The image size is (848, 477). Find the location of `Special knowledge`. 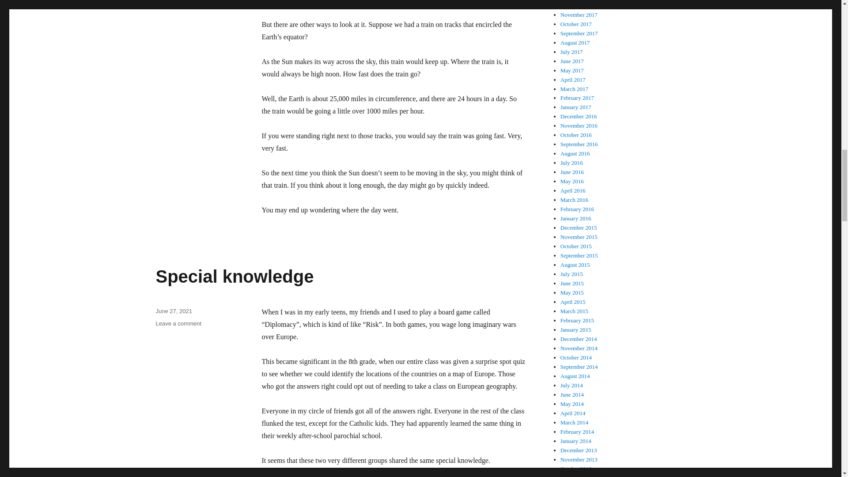

Special knowledge is located at coordinates (234, 276).